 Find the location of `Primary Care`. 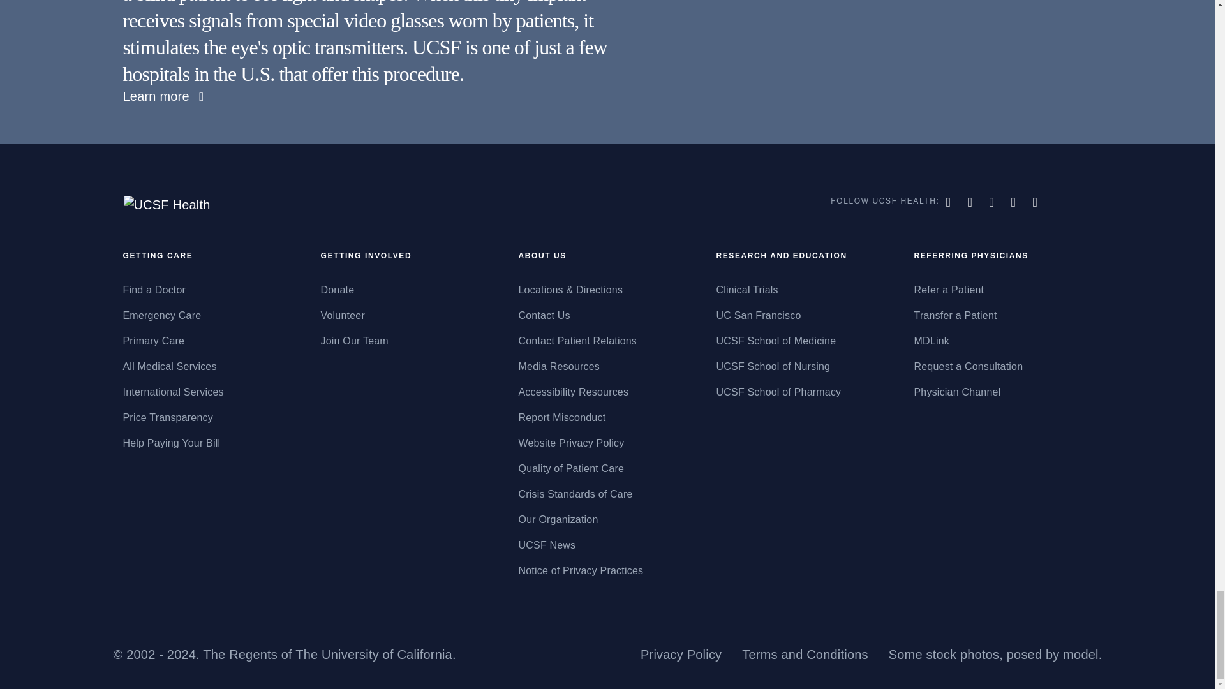

Primary Care is located at coordinates (212, 341).